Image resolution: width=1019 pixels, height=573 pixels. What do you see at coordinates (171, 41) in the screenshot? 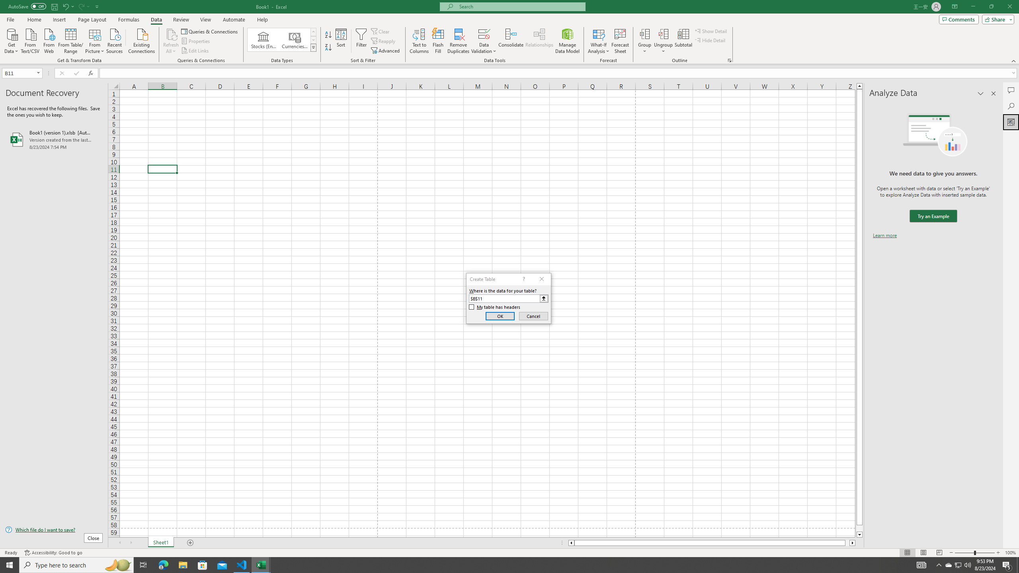
I see `Refresh All` at bounding box center [171, 41].